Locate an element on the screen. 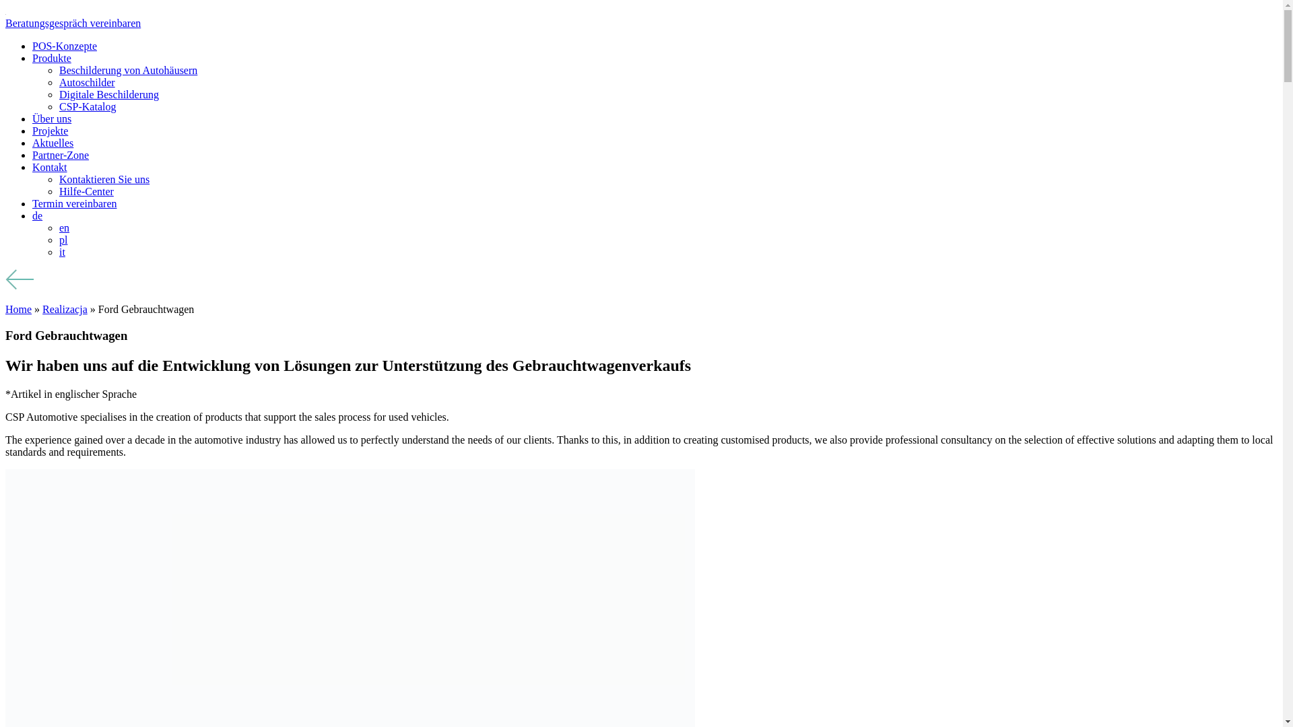 This screenshot has height=727, width=1293. Aktuelles is located at coordinates (53, 143).